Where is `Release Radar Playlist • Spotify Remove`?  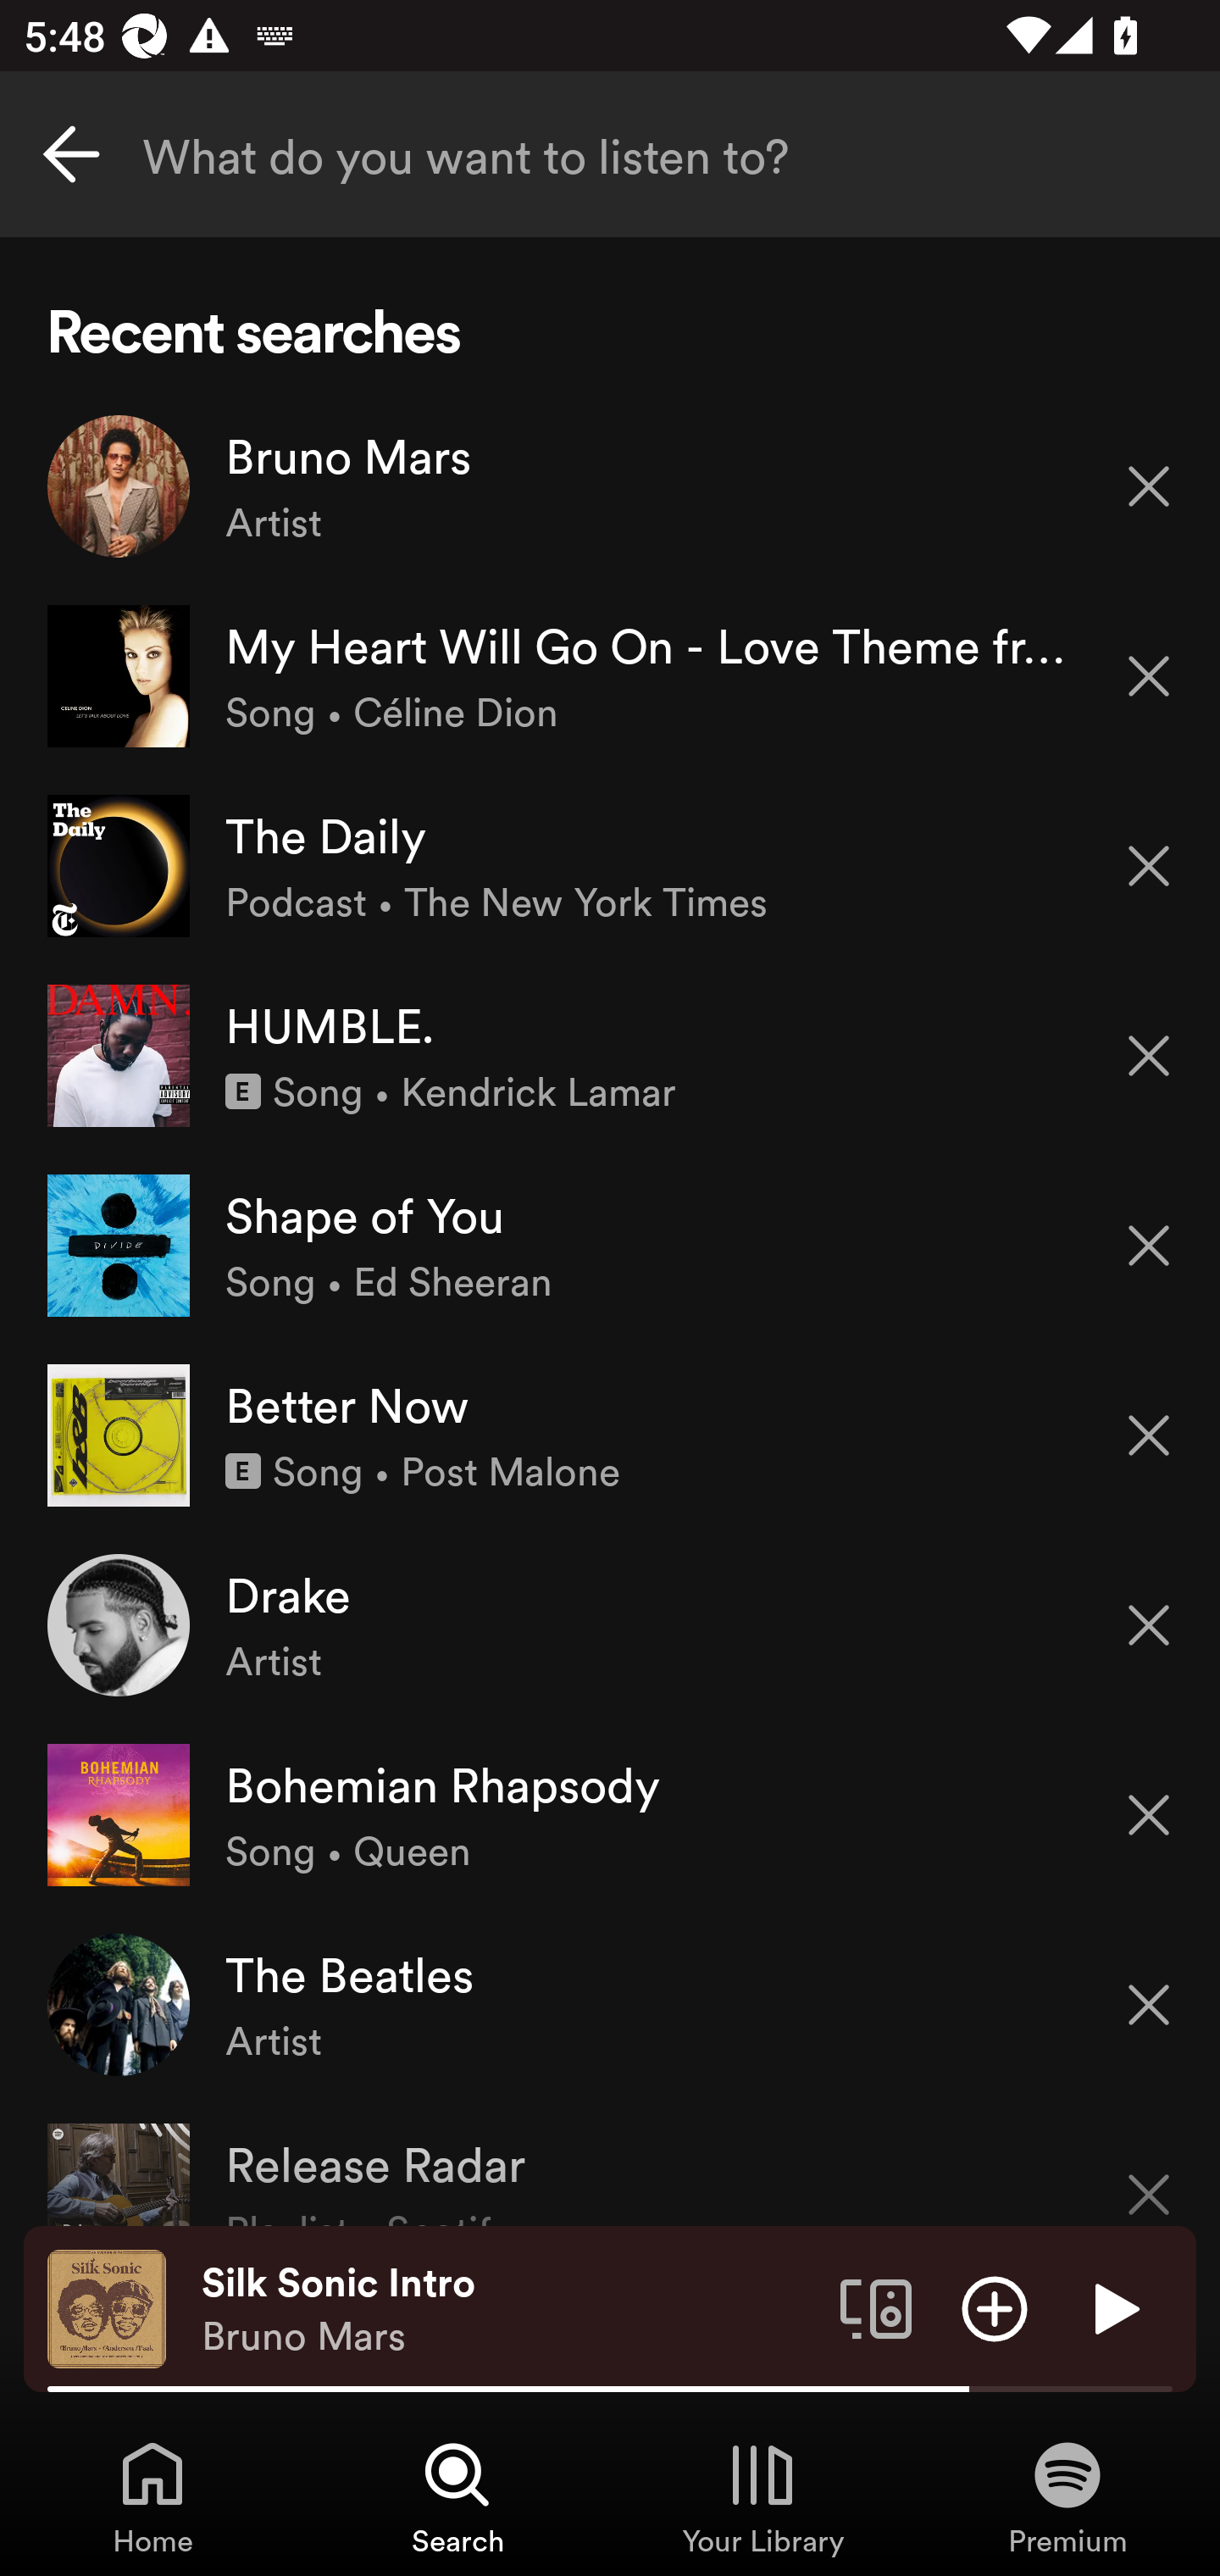 Release Radar Playlist • Spotify Remove is located at coordinates (610, 2162).